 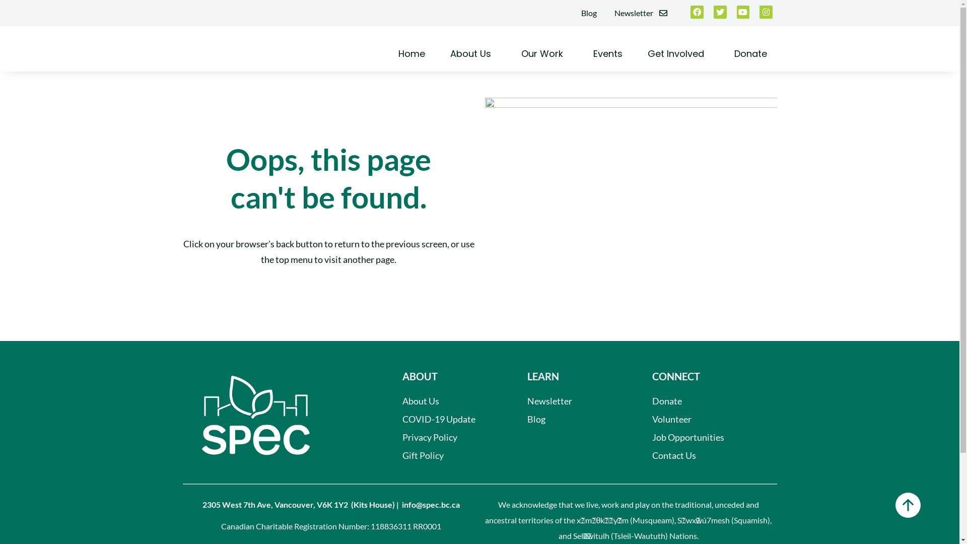 What do you see at coordinates (544, 54) in the screenshot?
I see `Our Work` at bounding box center [544, 54].